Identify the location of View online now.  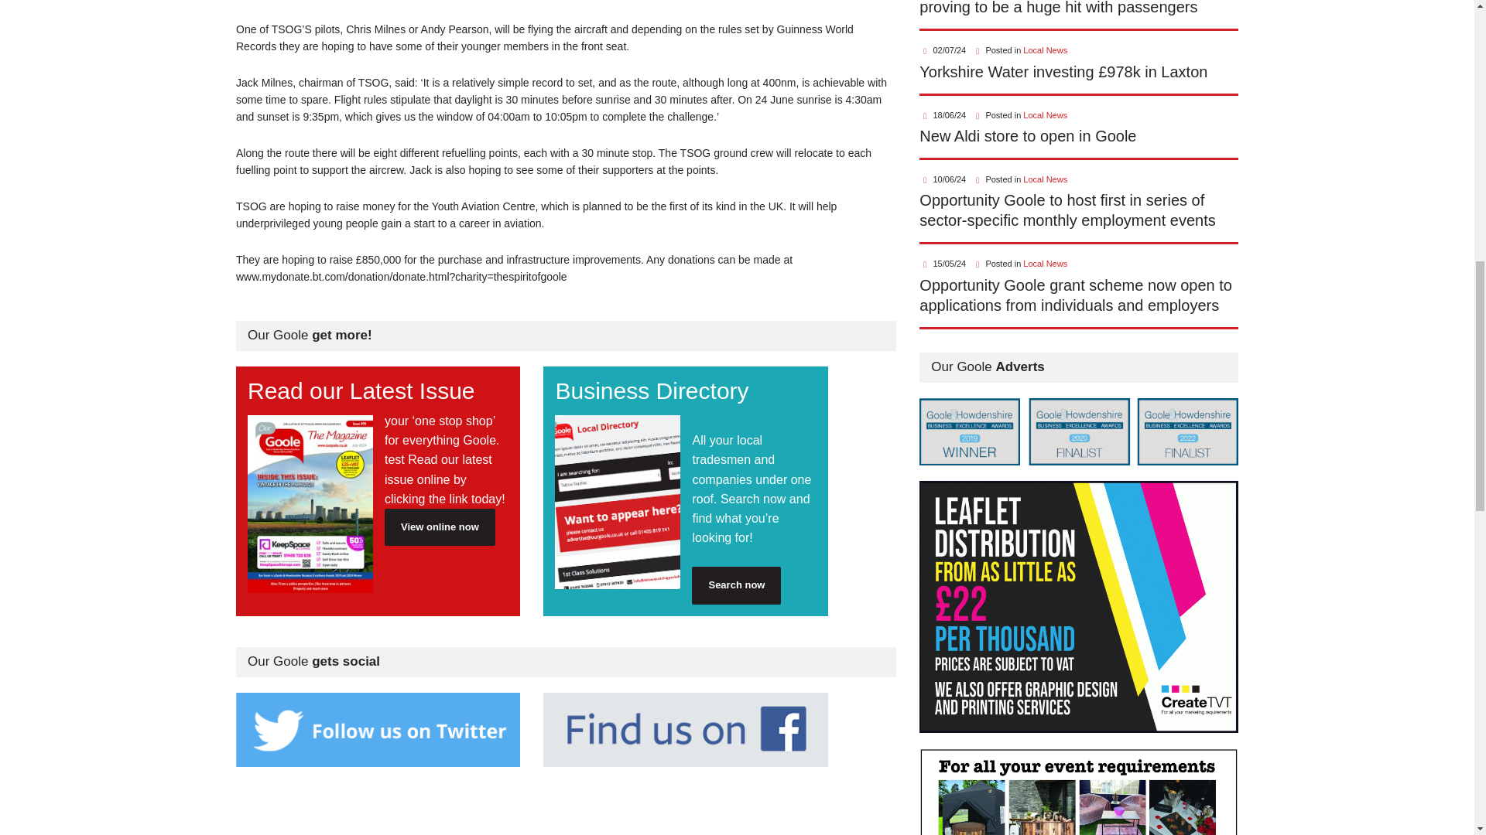
(440, 527).